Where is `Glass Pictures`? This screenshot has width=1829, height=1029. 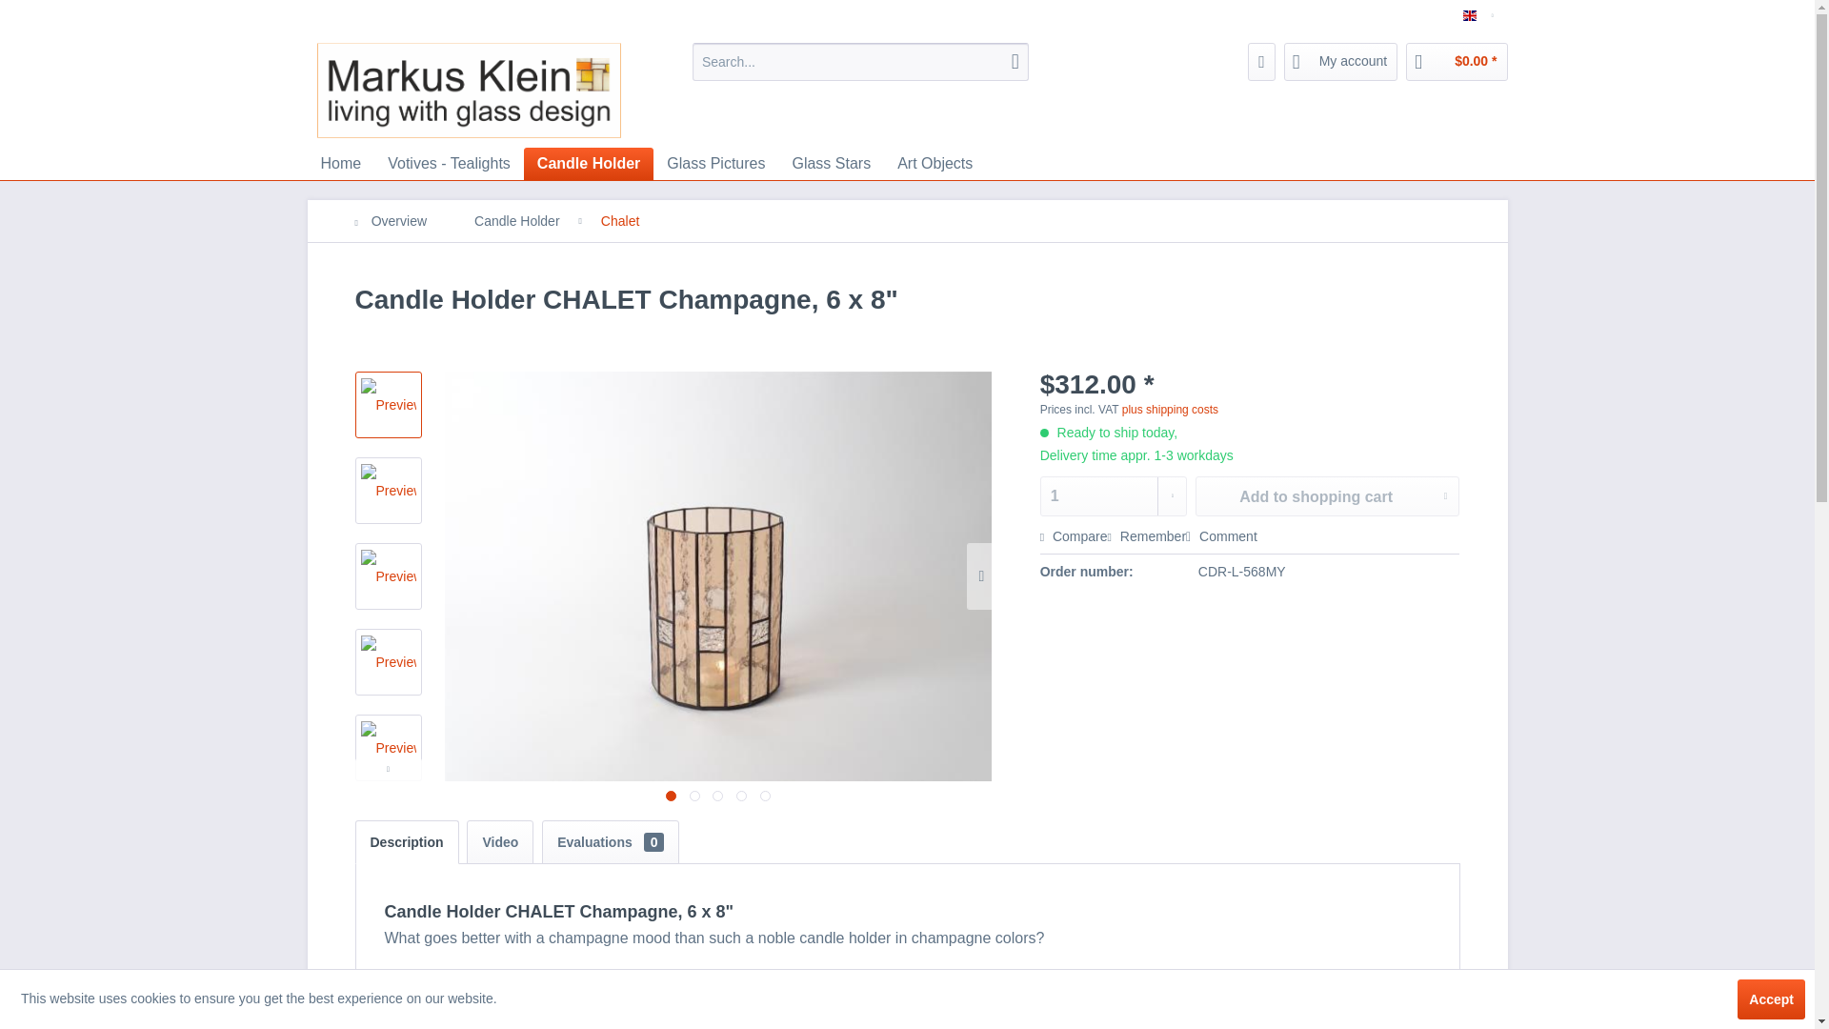
Glass Pictures is located at coordinates (715, 164).